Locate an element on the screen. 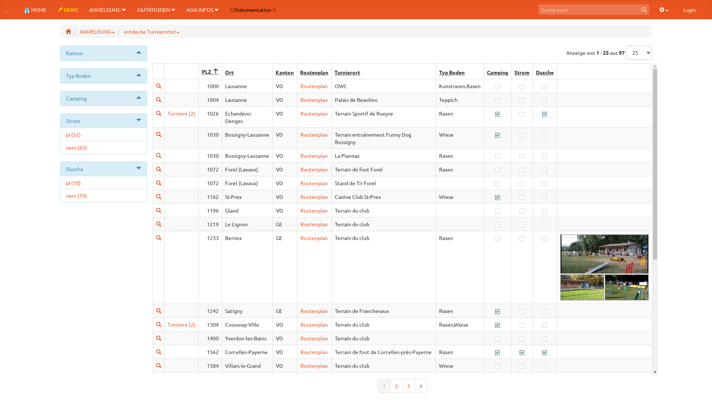 The image size is (712, 400). Datensatzanzeige is located at coordinates (159, 210).